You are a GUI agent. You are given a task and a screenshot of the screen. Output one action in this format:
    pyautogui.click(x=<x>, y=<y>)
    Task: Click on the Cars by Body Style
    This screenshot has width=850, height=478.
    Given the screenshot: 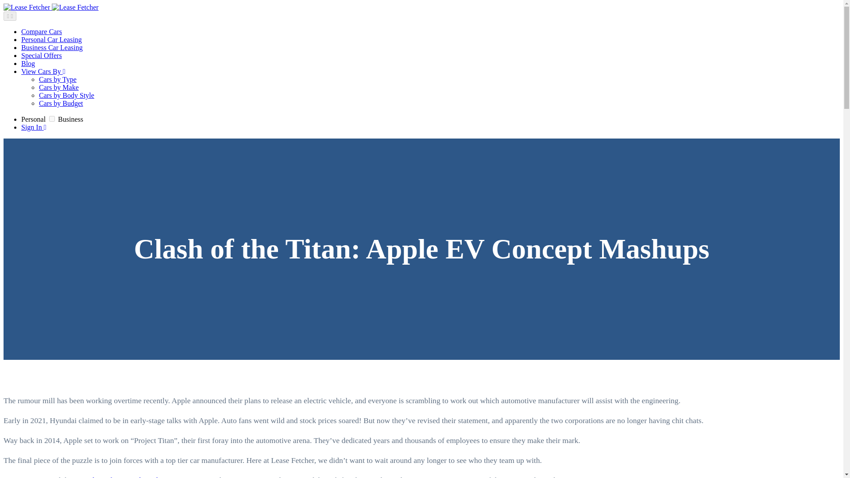 What is the action you would take?
    pyautogui.click(x=66, y=95)
    